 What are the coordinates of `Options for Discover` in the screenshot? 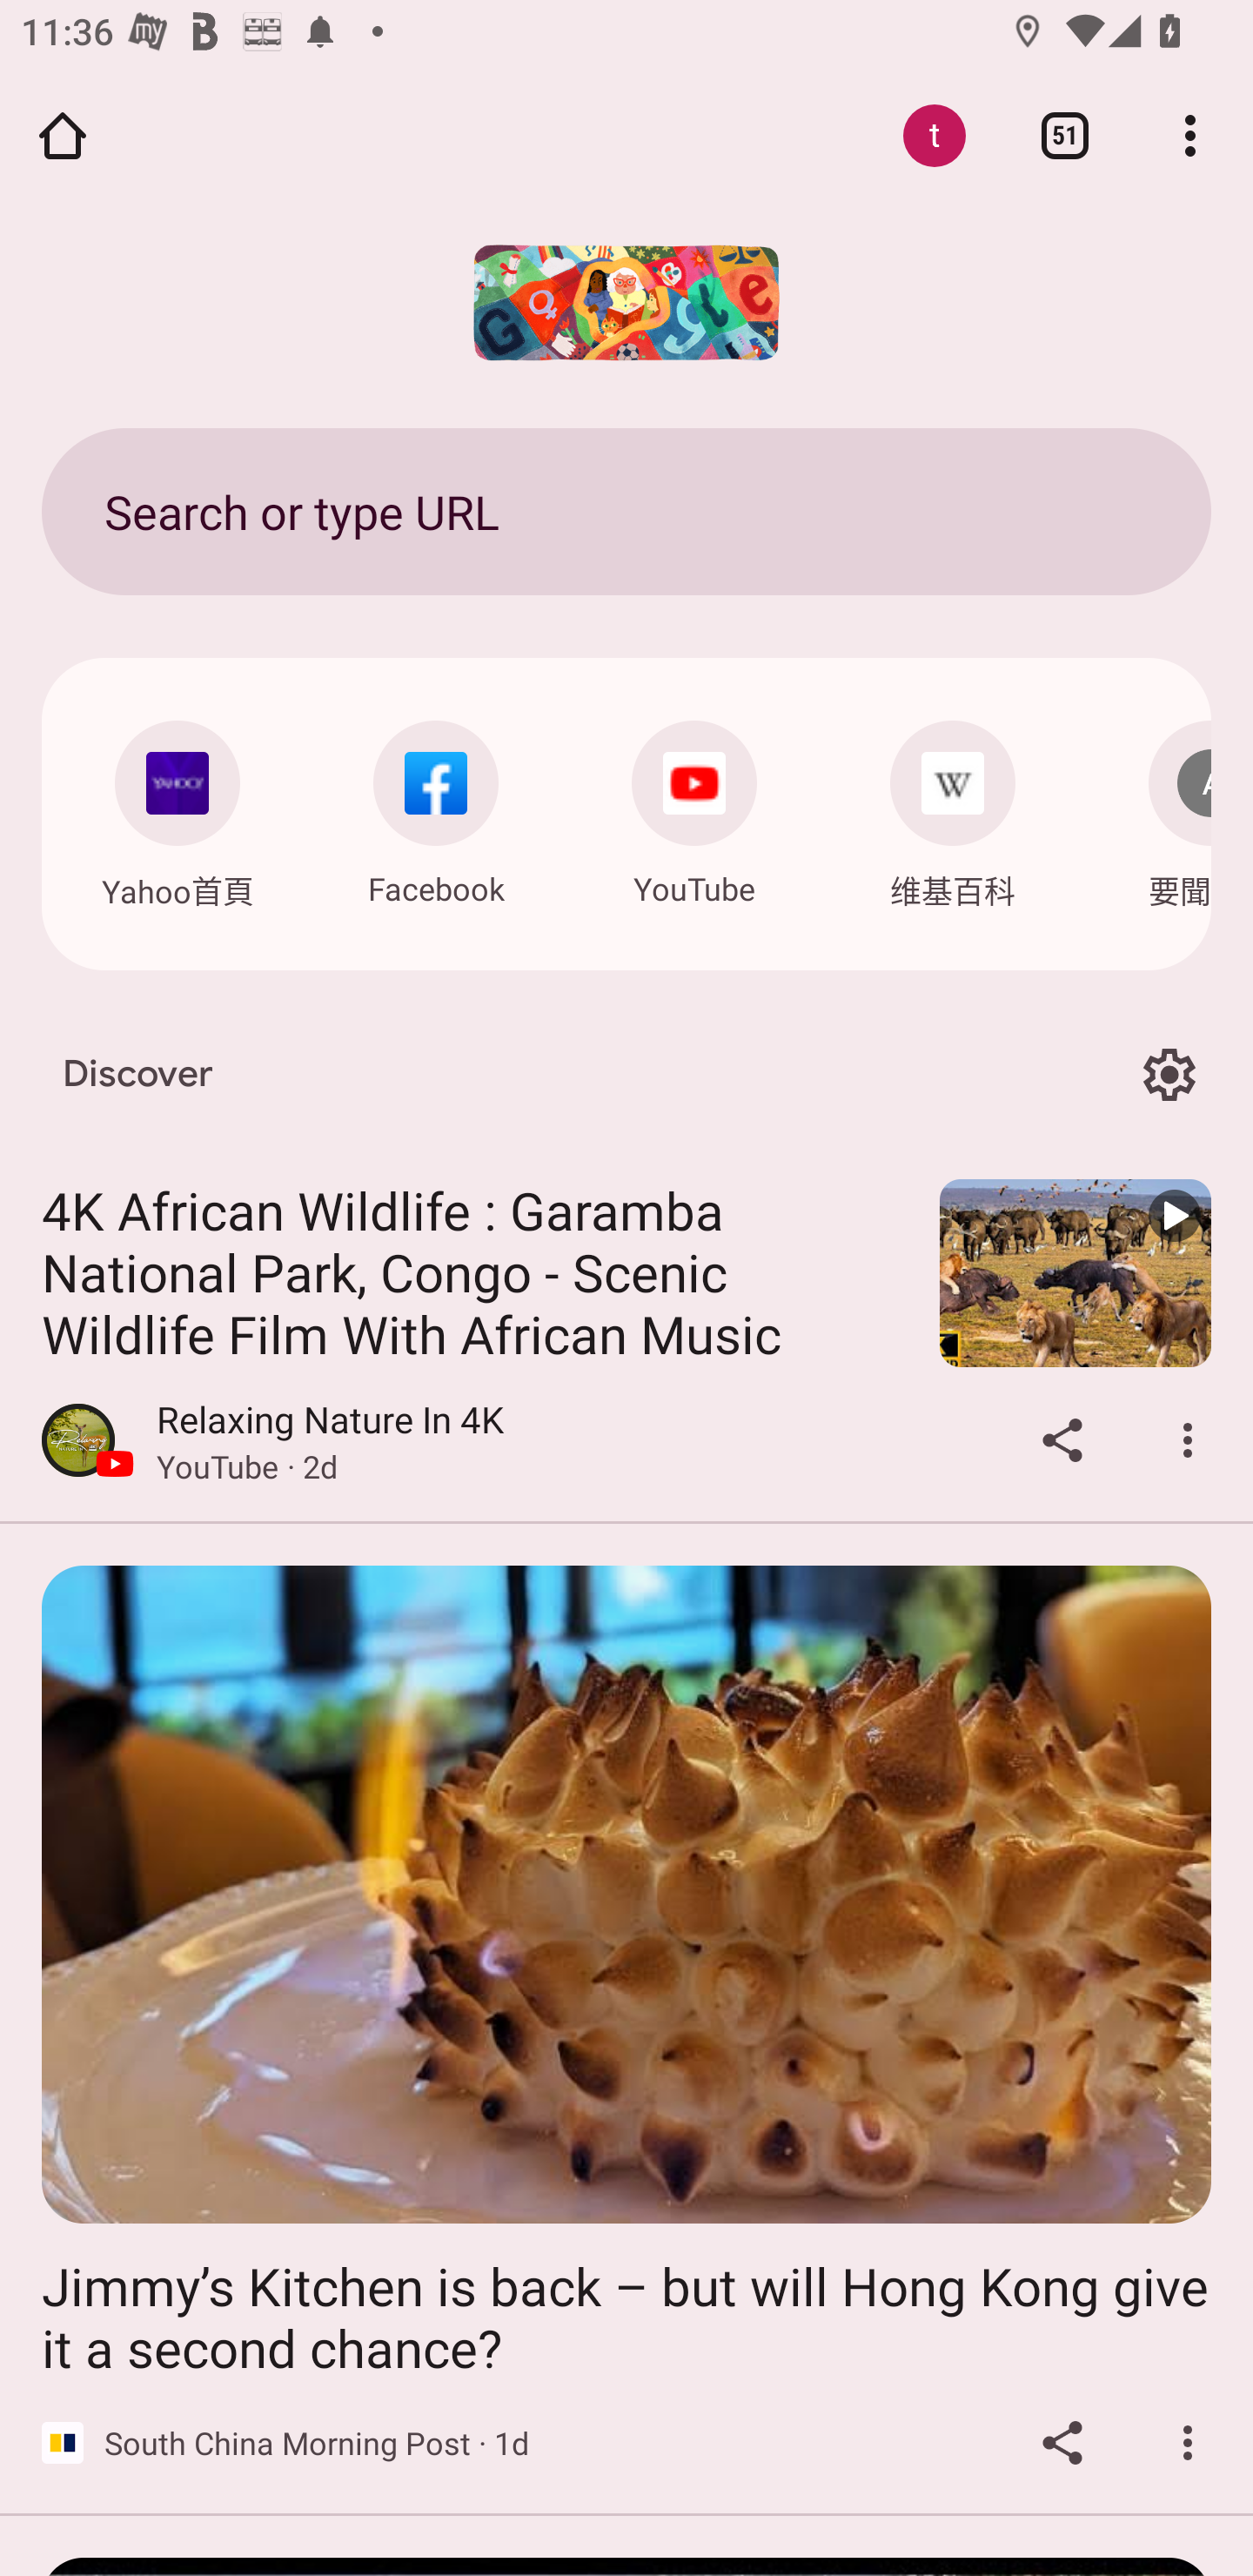 It's located at (1169, 1076).